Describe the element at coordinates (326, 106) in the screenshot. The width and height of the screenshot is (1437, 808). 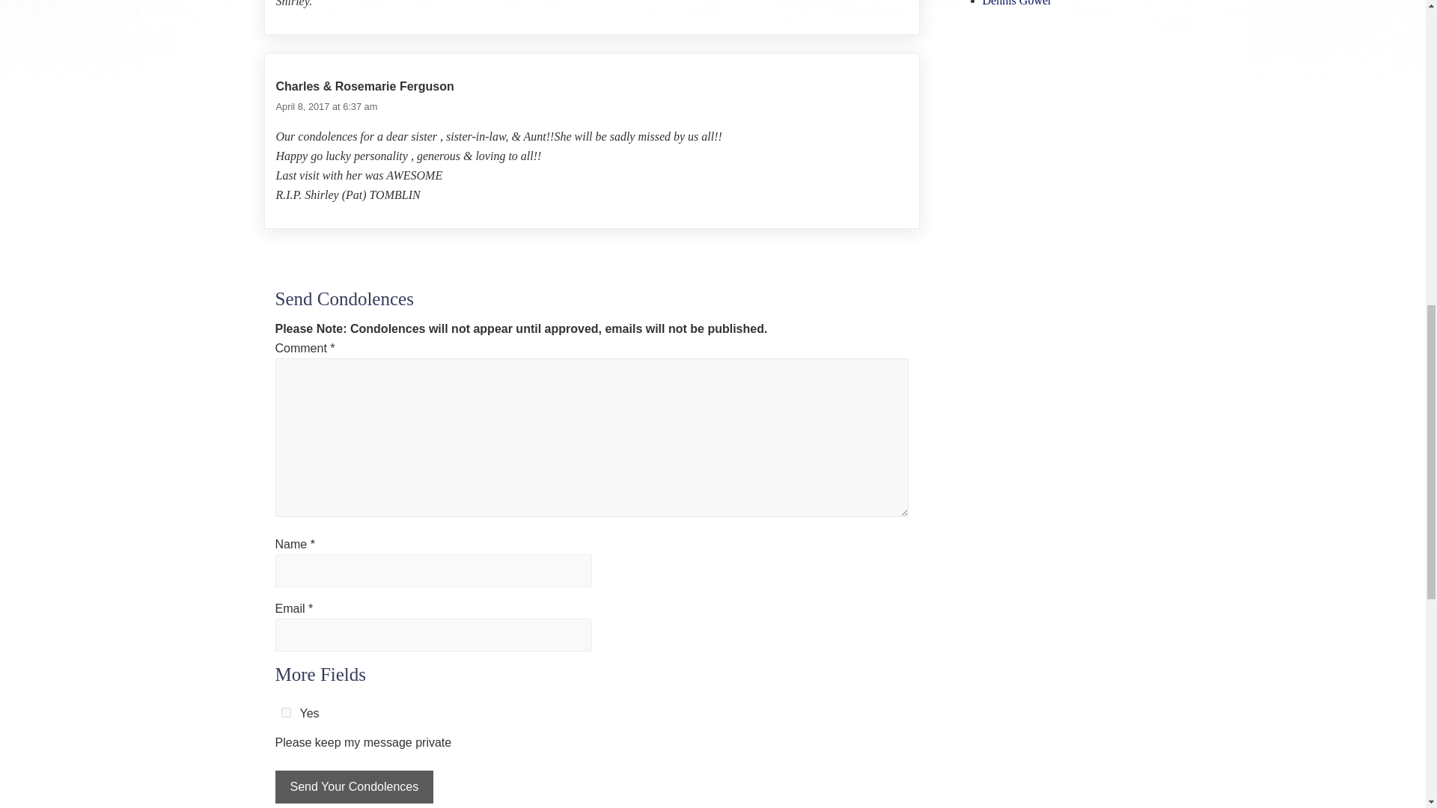
I see `April 8, 2017 at 6:37 am` at that location.